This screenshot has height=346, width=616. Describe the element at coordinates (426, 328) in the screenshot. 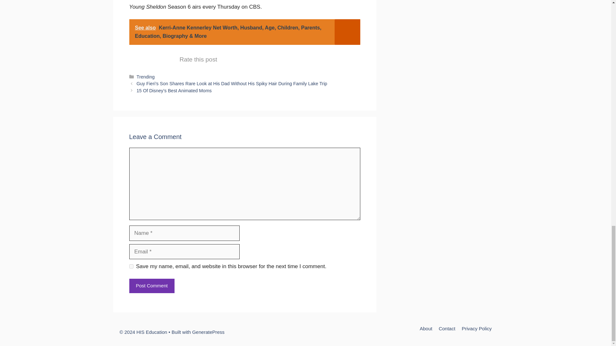

I see `About` at that location.